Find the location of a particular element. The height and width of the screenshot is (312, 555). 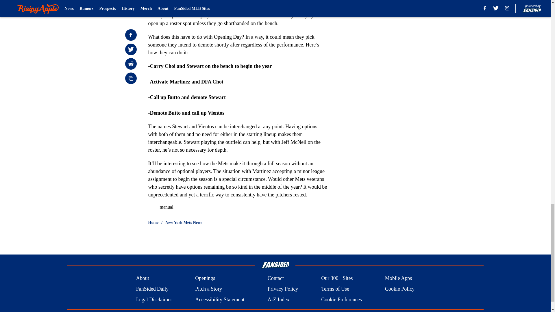

FanSided Daily is located at coordinates (152, 289).